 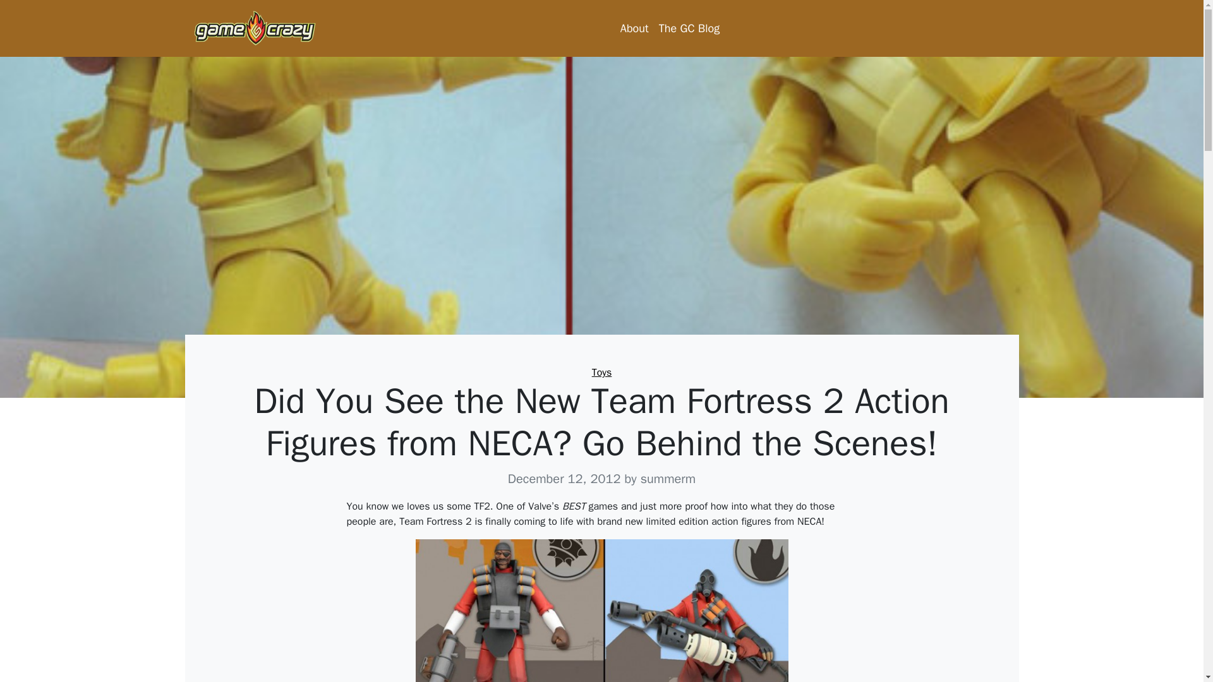 What do you see at coordinates (602, 611) in the screenshot?
I see `tf-feat` at bounding box center [602, 611].